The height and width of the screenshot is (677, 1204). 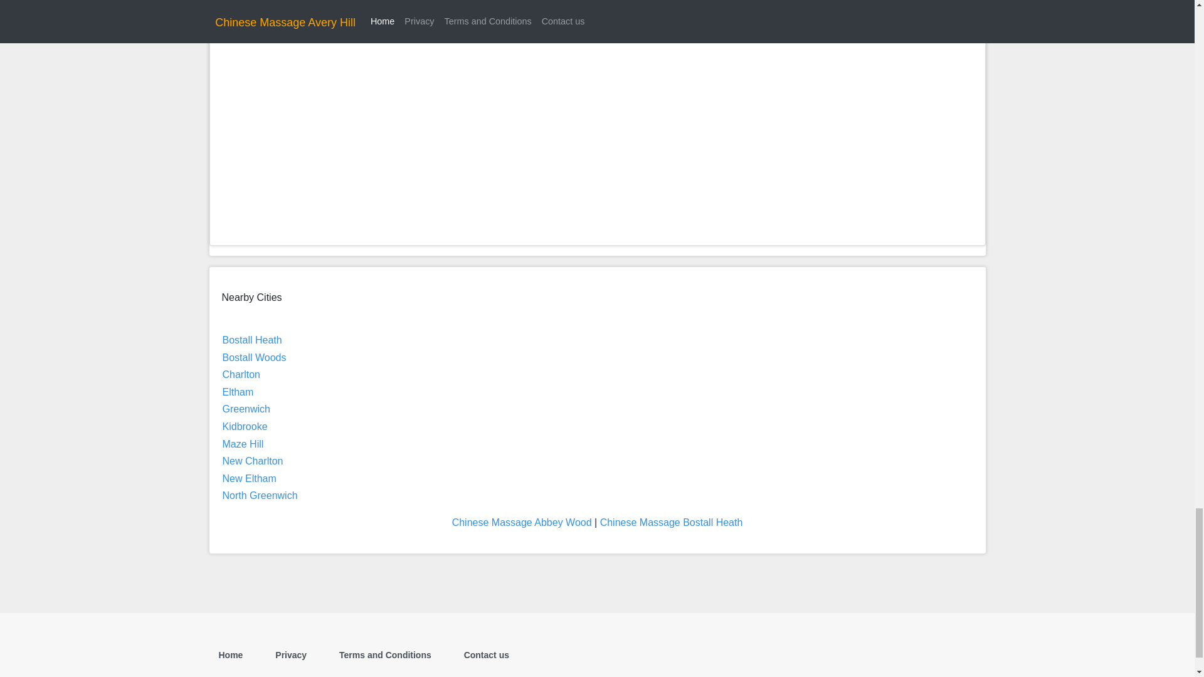 I want to click on New Eltham, so click(x=248, y=478).